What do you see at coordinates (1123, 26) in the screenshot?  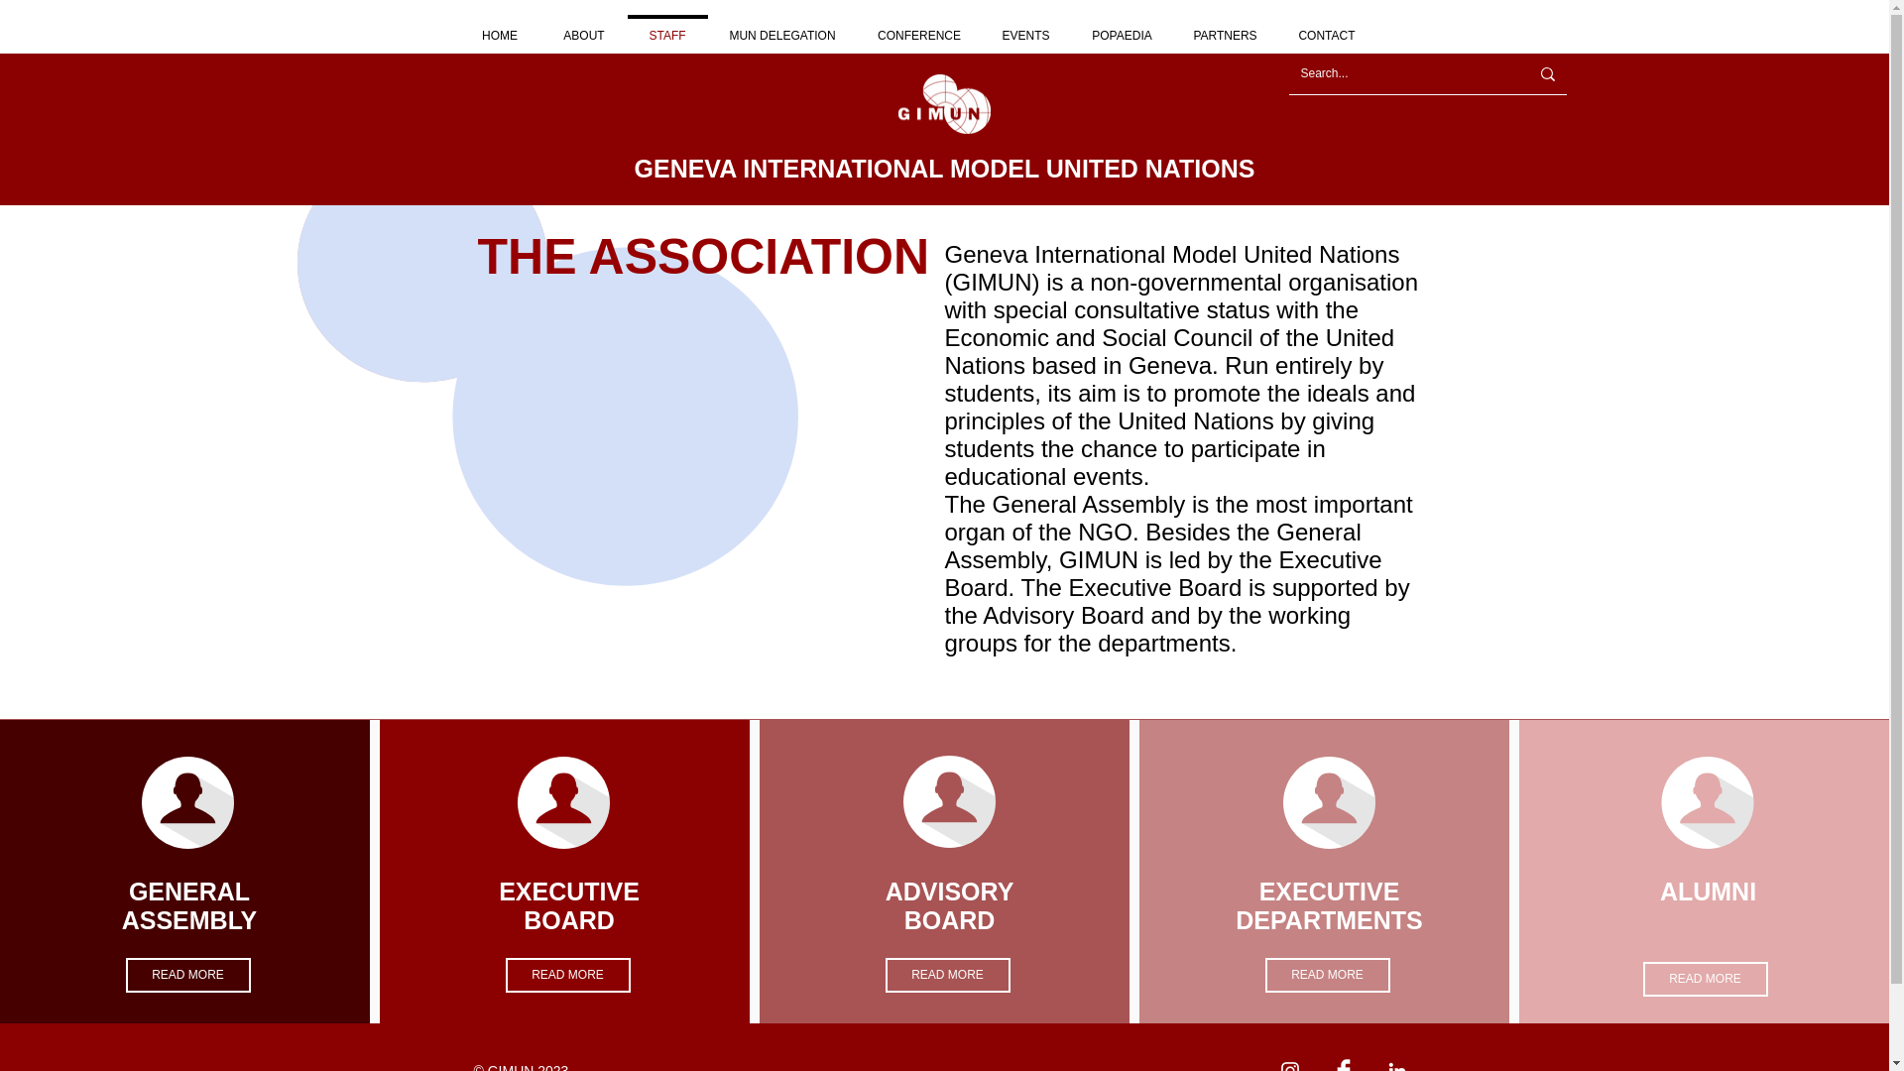 I see `POPAEDIA` at bounding box center [1123, 26].